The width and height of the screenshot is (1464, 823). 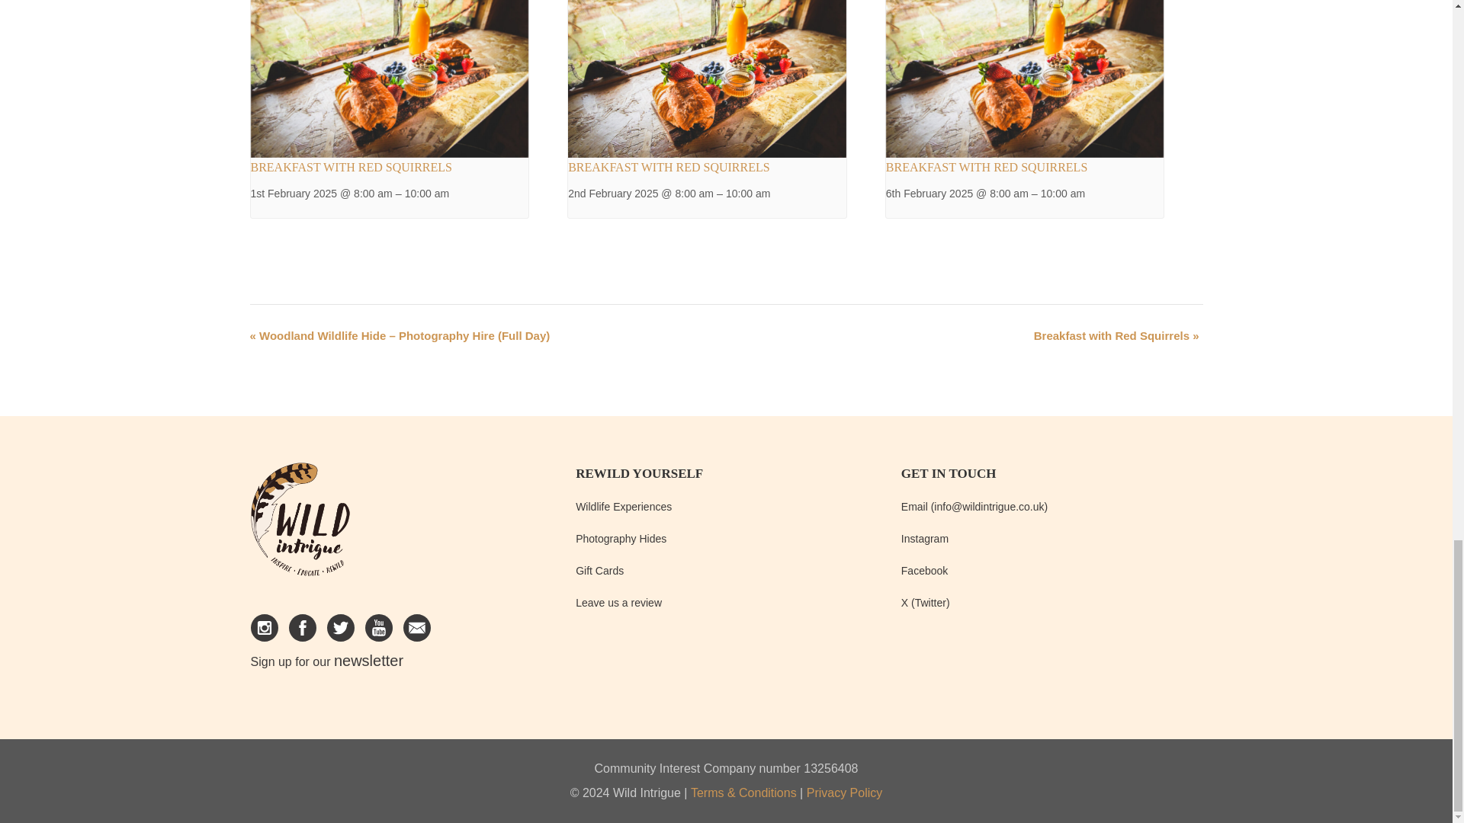 I want to click on BREAKFAST WITH RED SQUIRRELS, so click(x=668, y=166).